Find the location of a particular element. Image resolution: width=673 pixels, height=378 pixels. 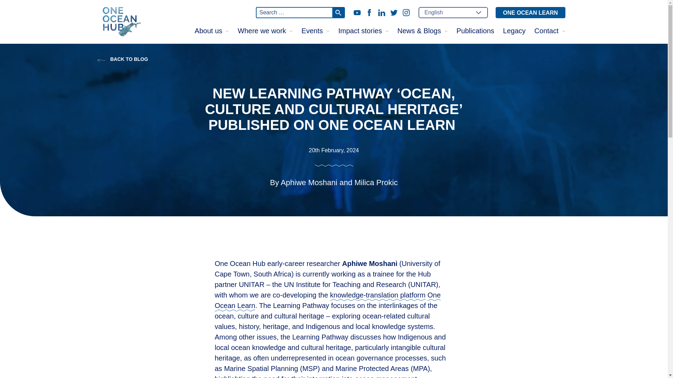

Show submenu for Where we work is located at coordinates (291, 31).